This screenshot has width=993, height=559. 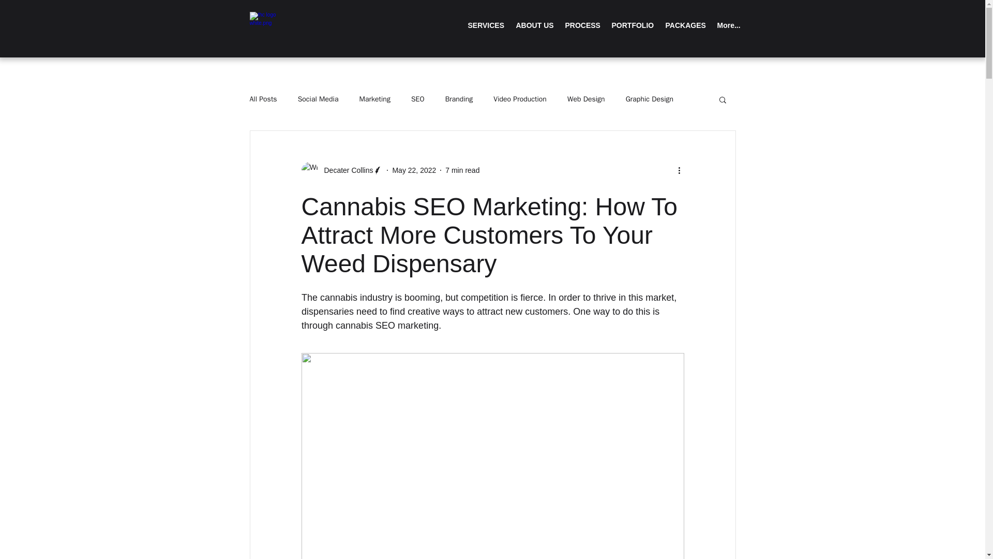 What do you see at coordinates (459, 99) in the screenshot?
I see `Branding` at bounding box center [459, 99].